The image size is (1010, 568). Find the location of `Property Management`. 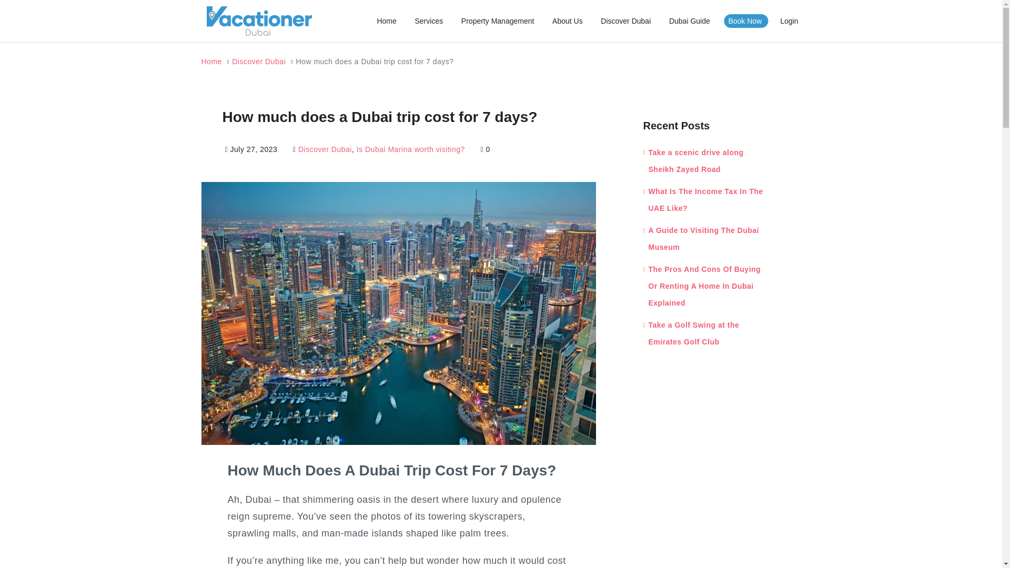

Property Management is located at coordinates (498, 21).